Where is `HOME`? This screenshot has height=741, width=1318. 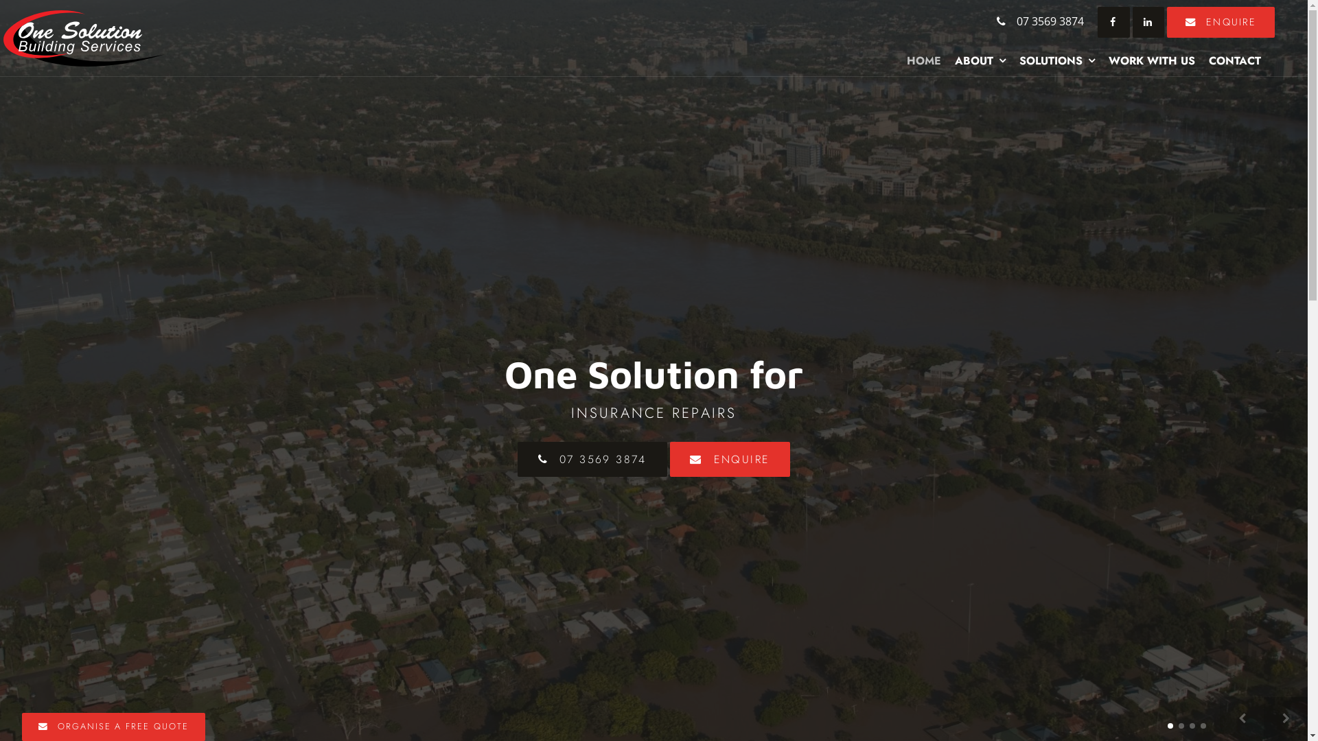
HOME is located at coordinates (924, 61).